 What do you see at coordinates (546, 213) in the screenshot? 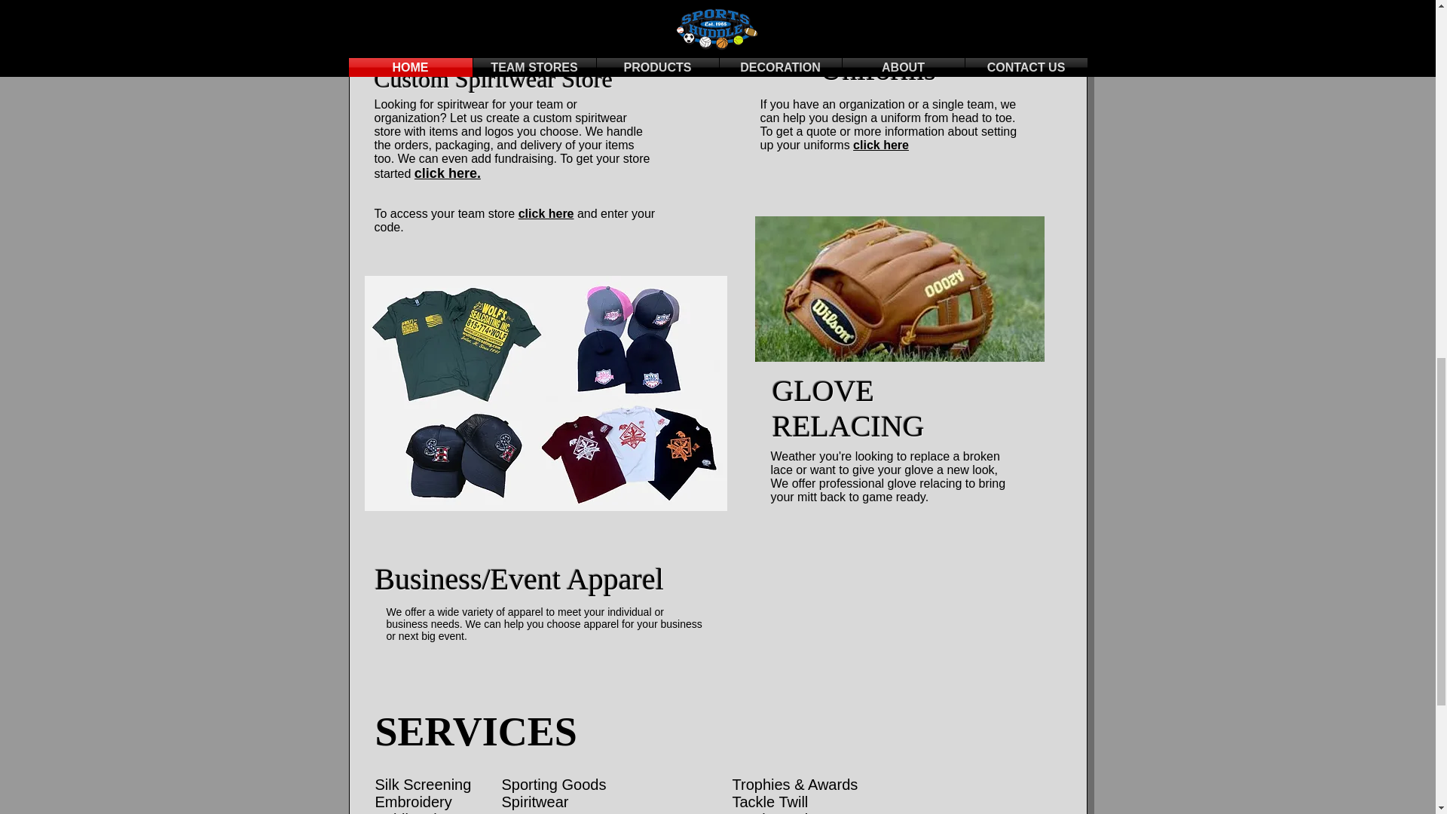
I see `click here` at bounding box center [546, 213].